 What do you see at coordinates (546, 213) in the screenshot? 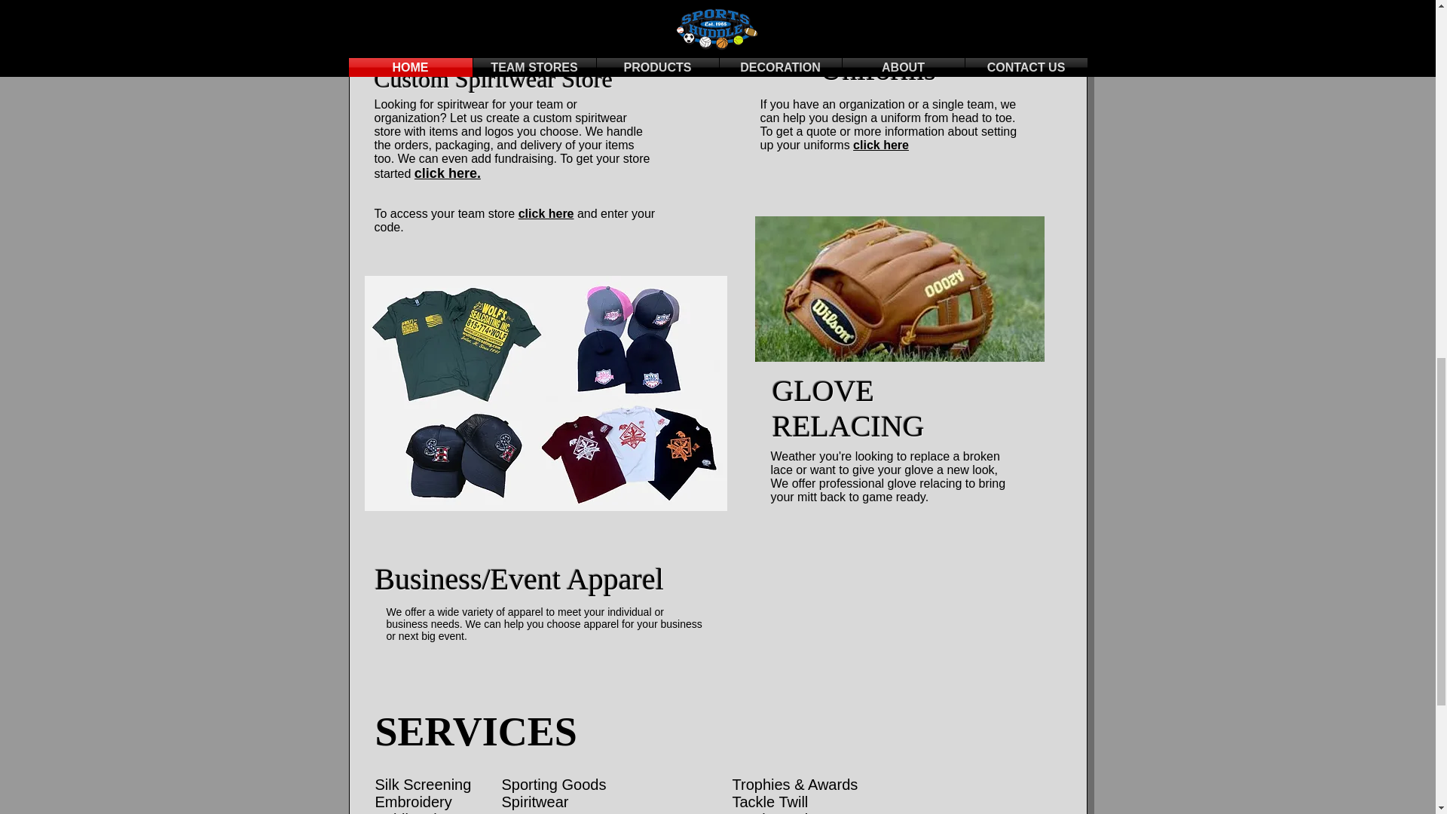
I see `click here` at bounding box center [546, 213].